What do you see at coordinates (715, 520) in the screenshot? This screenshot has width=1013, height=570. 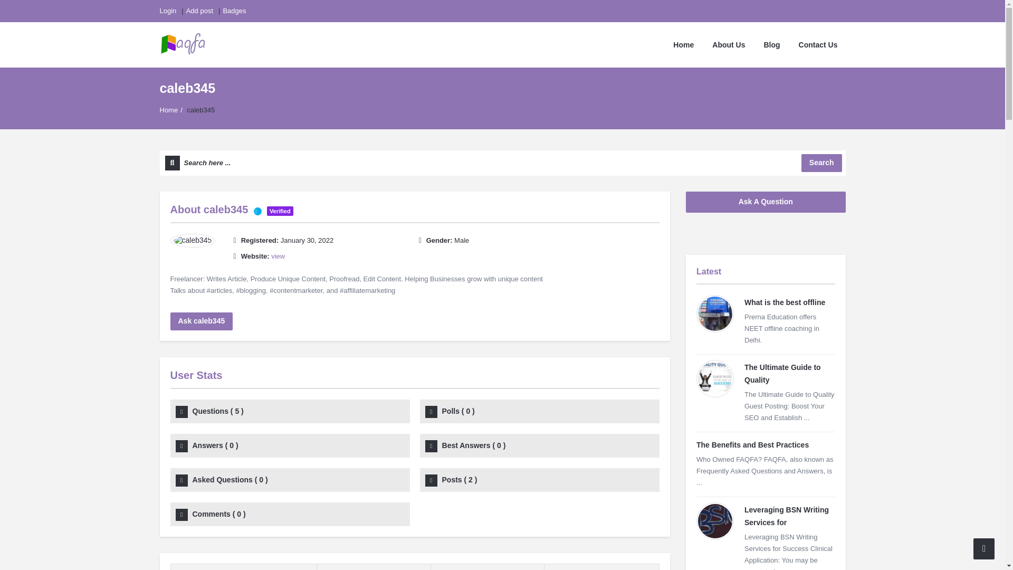 I see `Leveraging BSN Writing Services for Success` at bounding box center [715, 520].